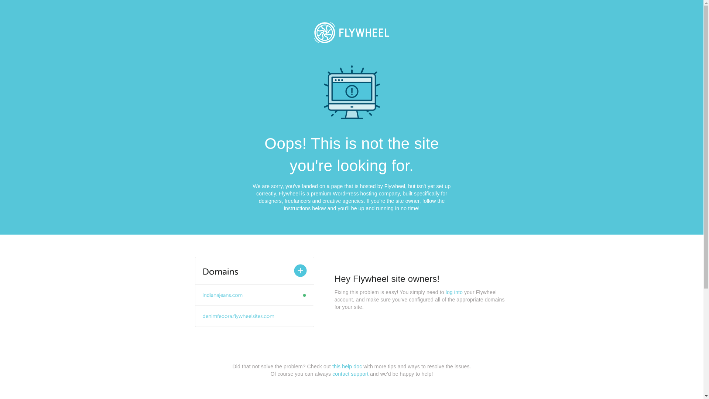  Describe the element at coordinates (350, 374) in the screenshot. I see `contact support` at that location.